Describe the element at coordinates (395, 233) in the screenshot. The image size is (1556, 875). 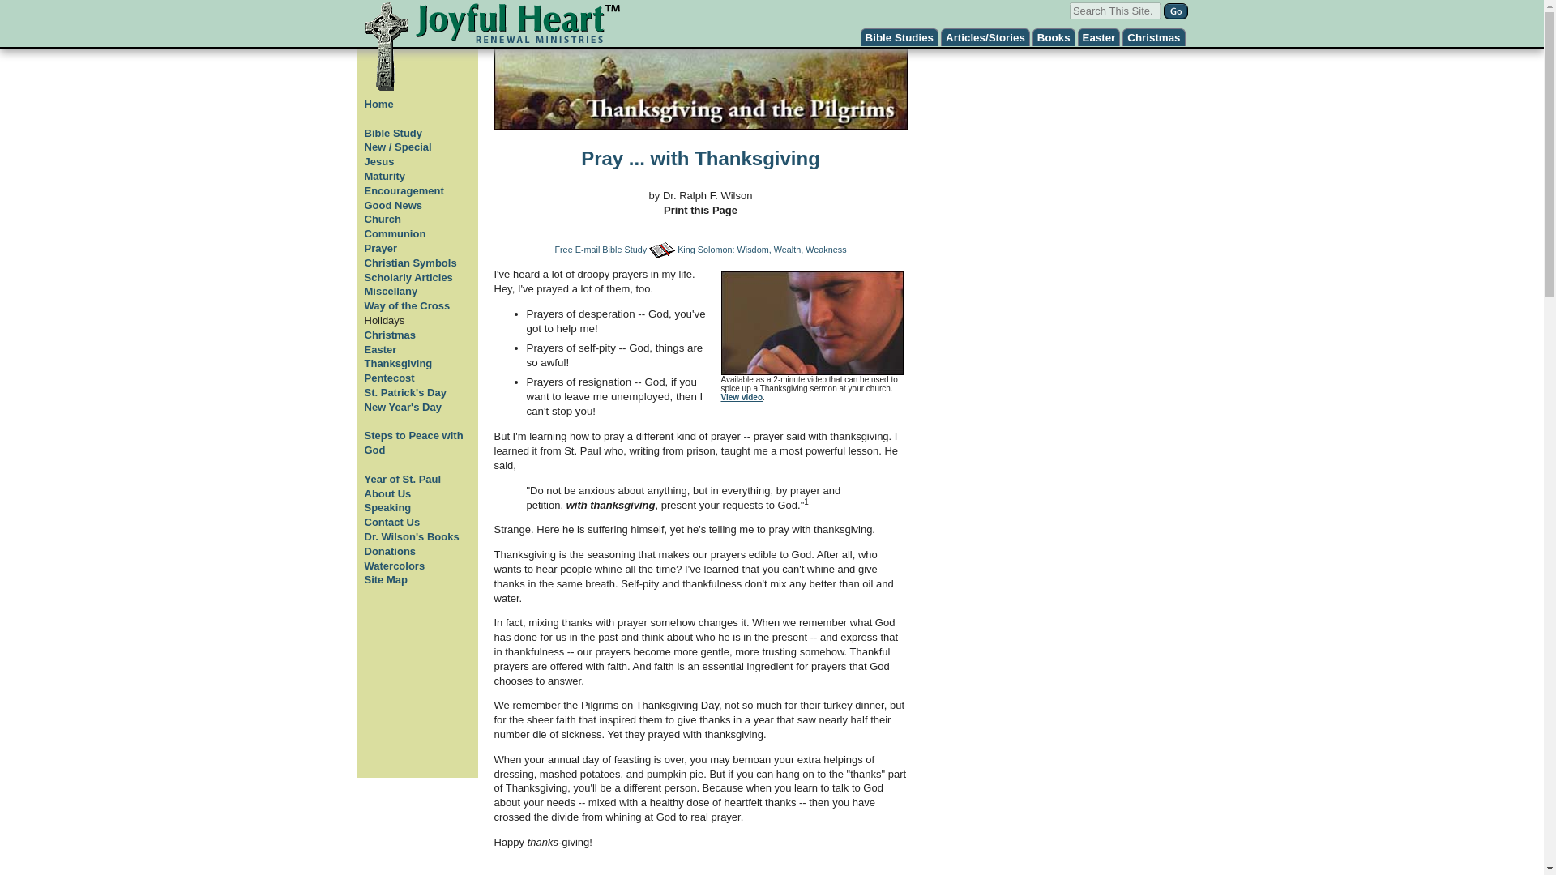
I see `Communion` at that location.